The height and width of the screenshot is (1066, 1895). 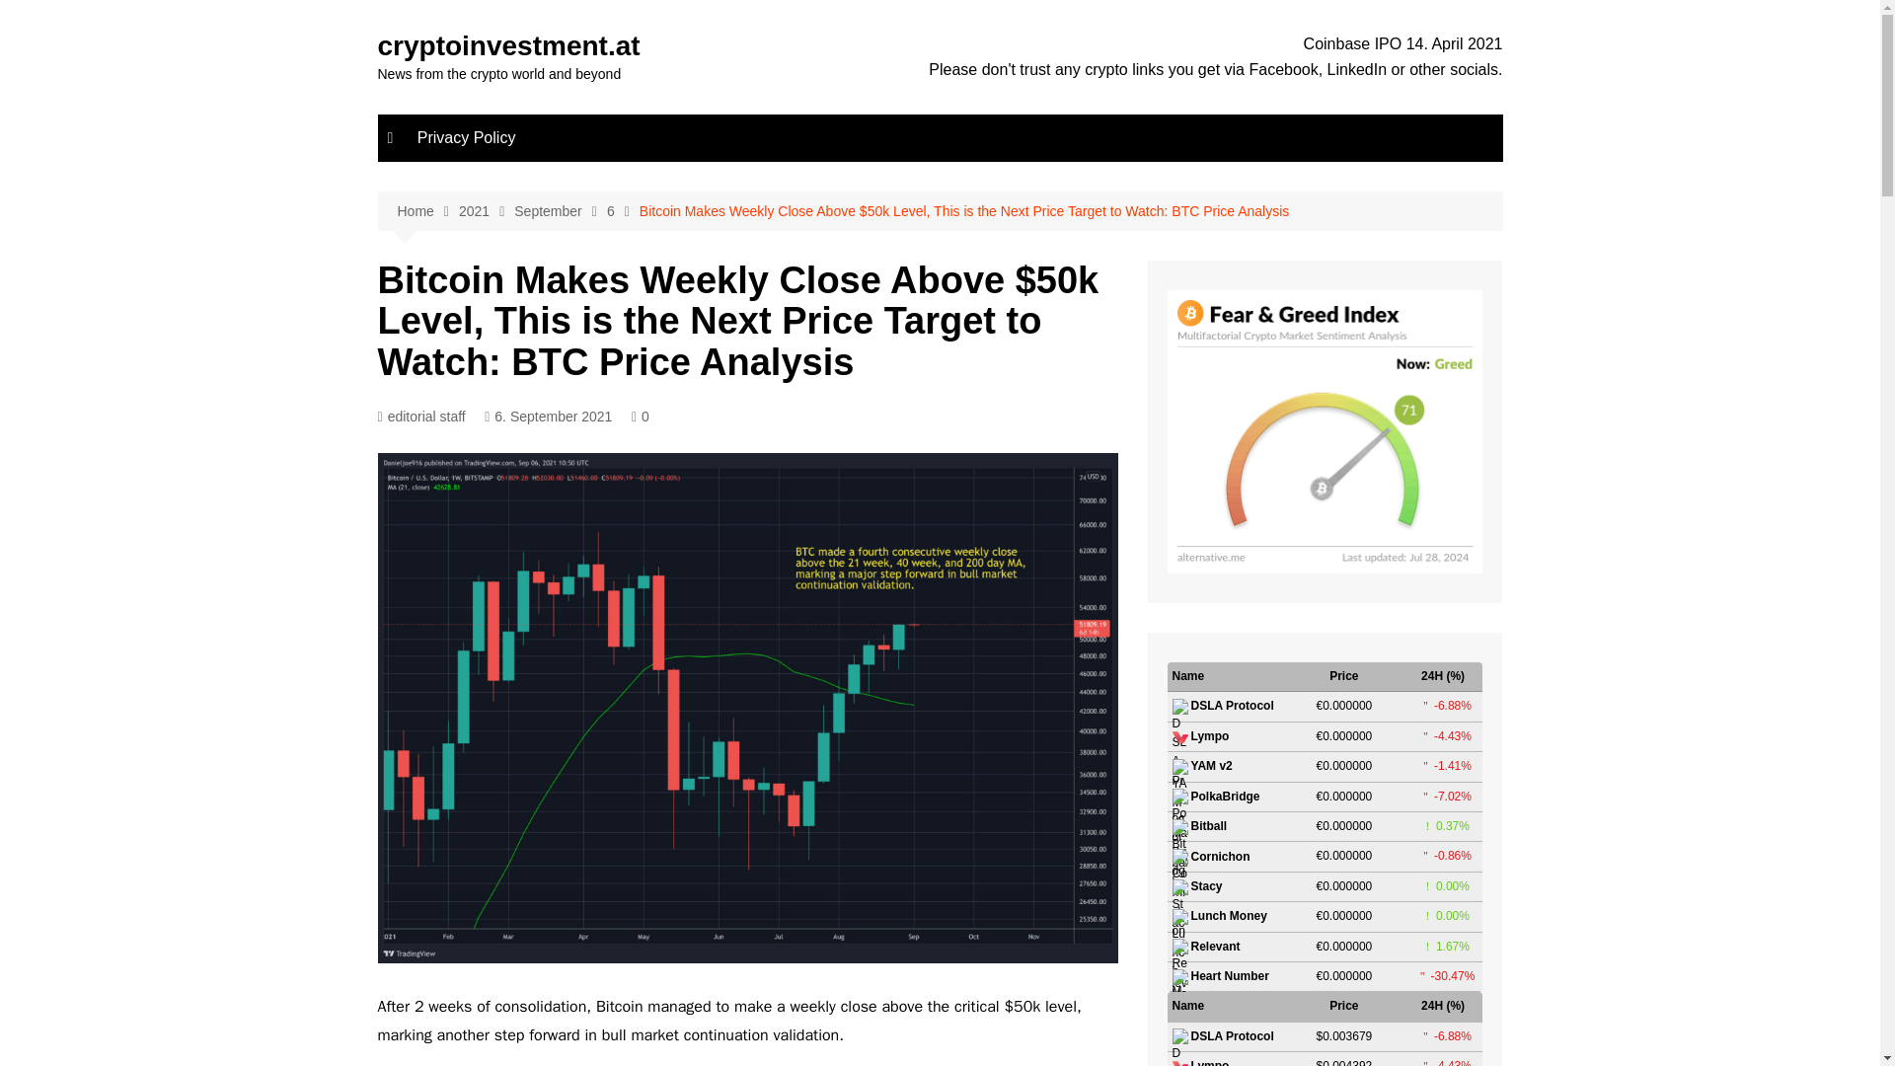 I want to click on 6. September 2021, so click(x=549, y=417).